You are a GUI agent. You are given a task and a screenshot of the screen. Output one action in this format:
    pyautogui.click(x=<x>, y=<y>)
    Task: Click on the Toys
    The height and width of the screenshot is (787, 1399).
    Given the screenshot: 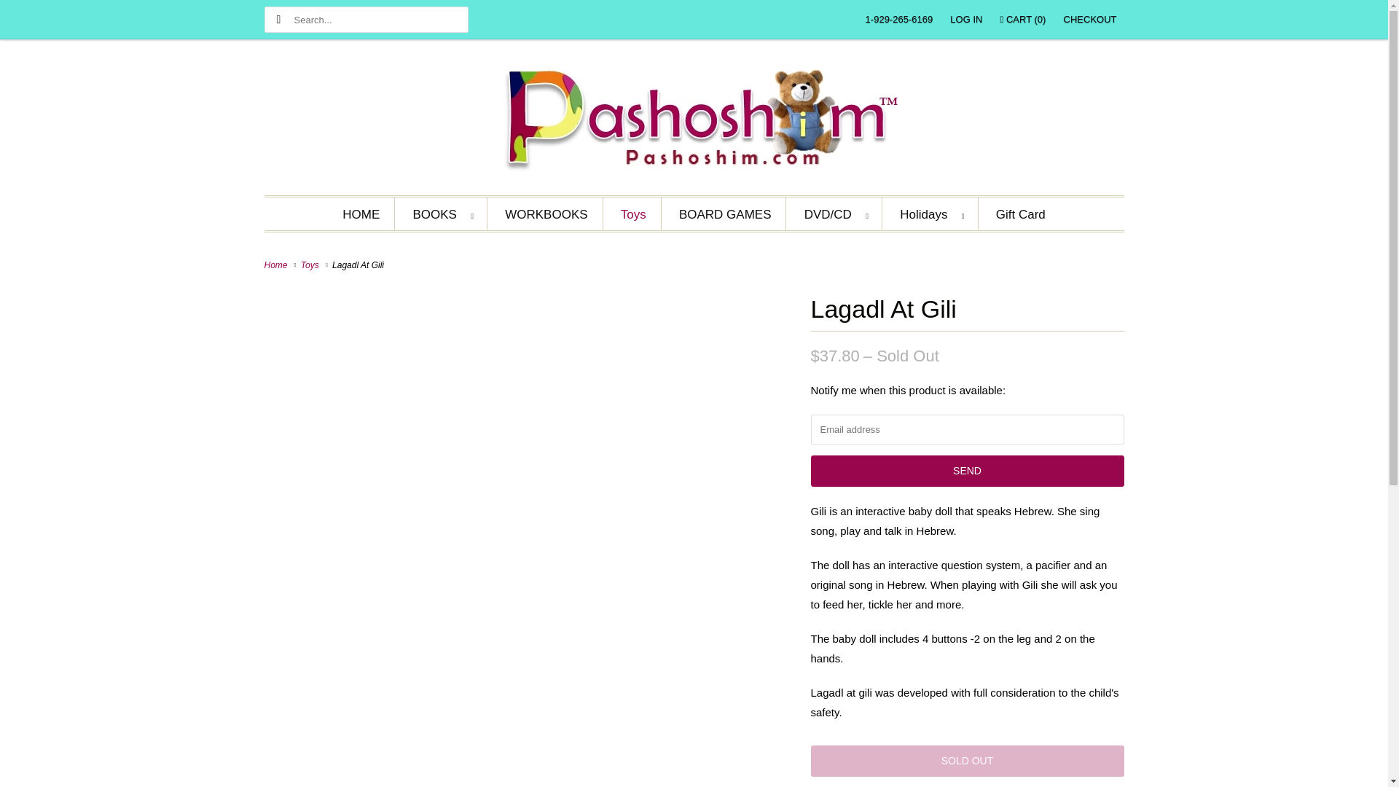 What is the action you would take?
    pyautogui.click(x=312, y=265)
    